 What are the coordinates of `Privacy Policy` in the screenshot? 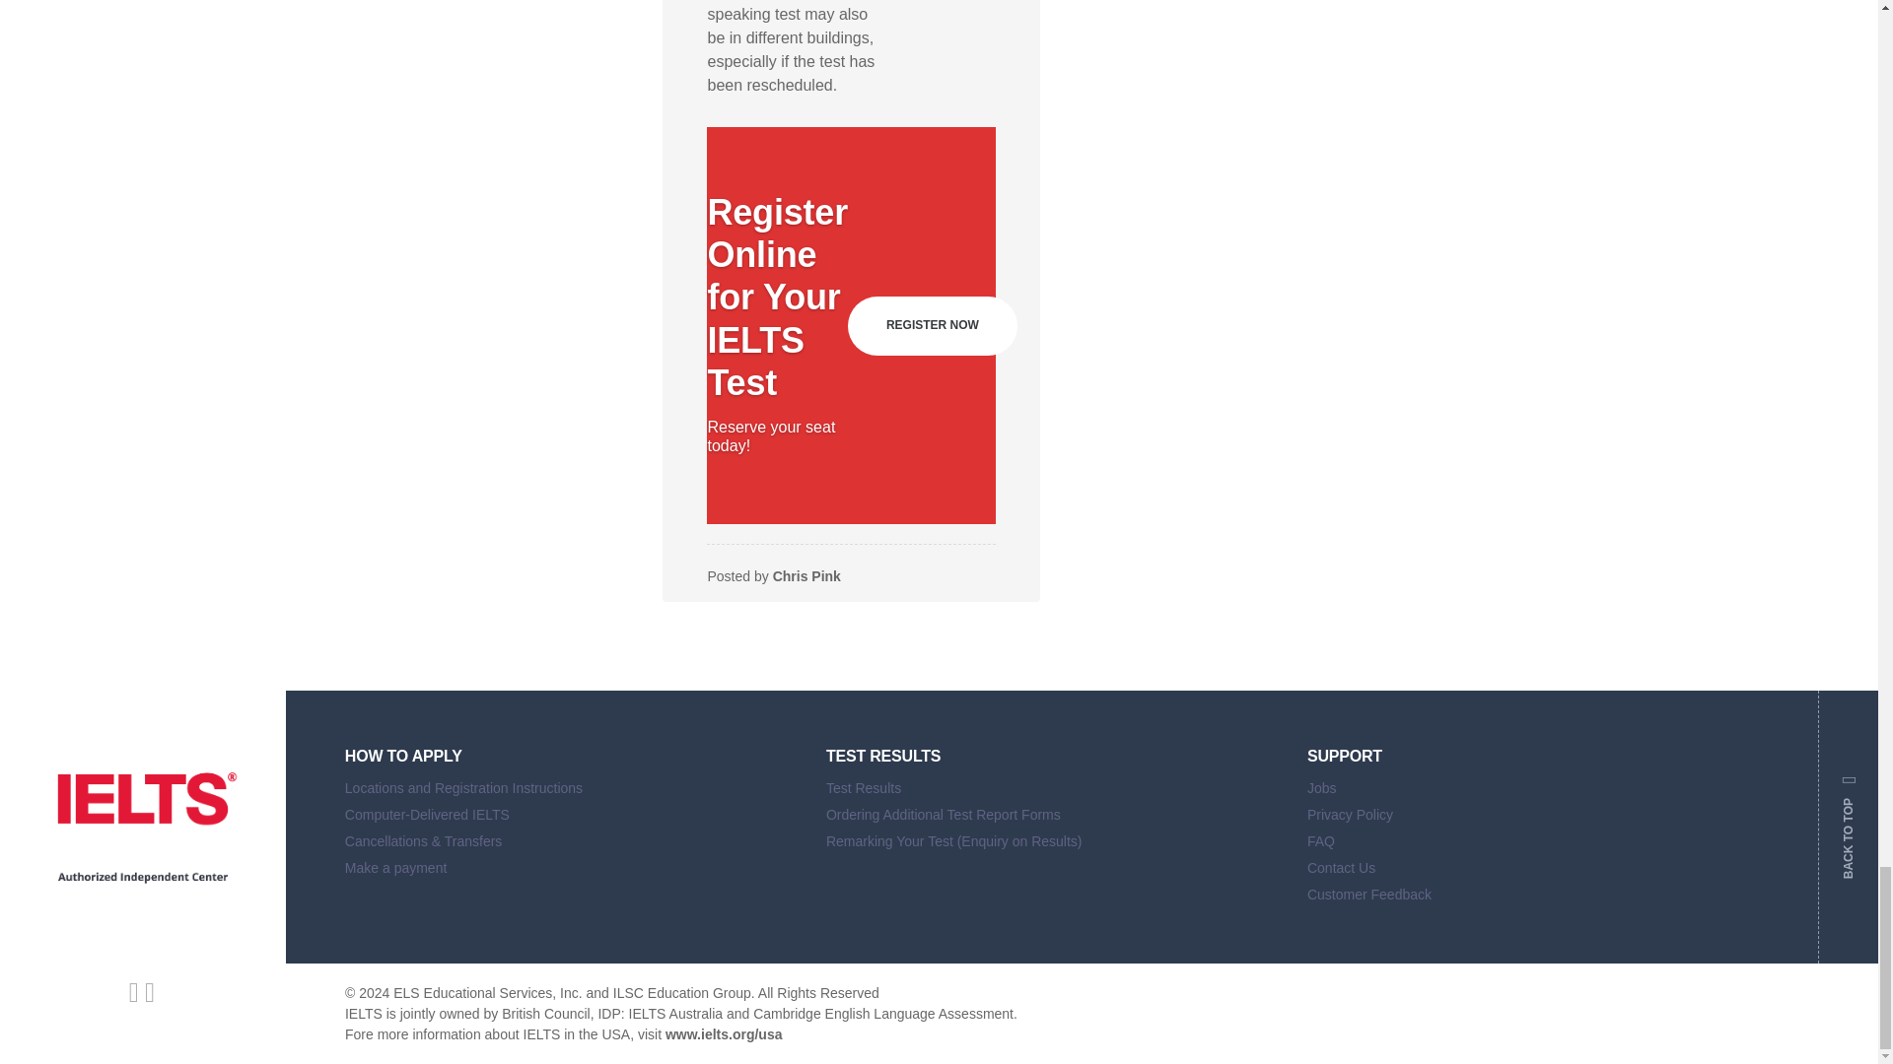 It's located at (1532, 818).